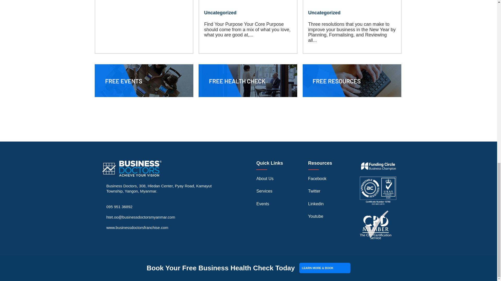 Image resolution: width=501 pixels, height=281 pixels. I want to click on call us on 095 951 36892, so click(120, 207).